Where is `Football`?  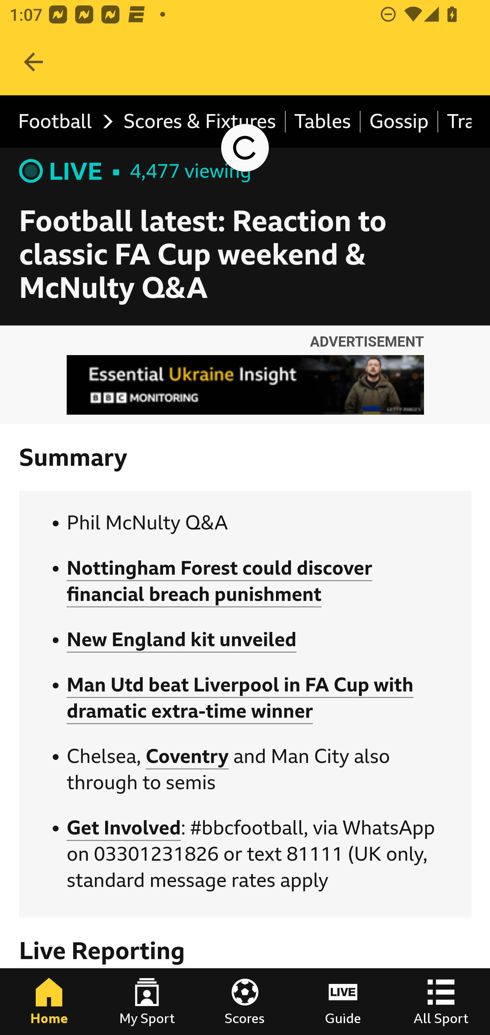 Football is located at coordinates (62, 122).